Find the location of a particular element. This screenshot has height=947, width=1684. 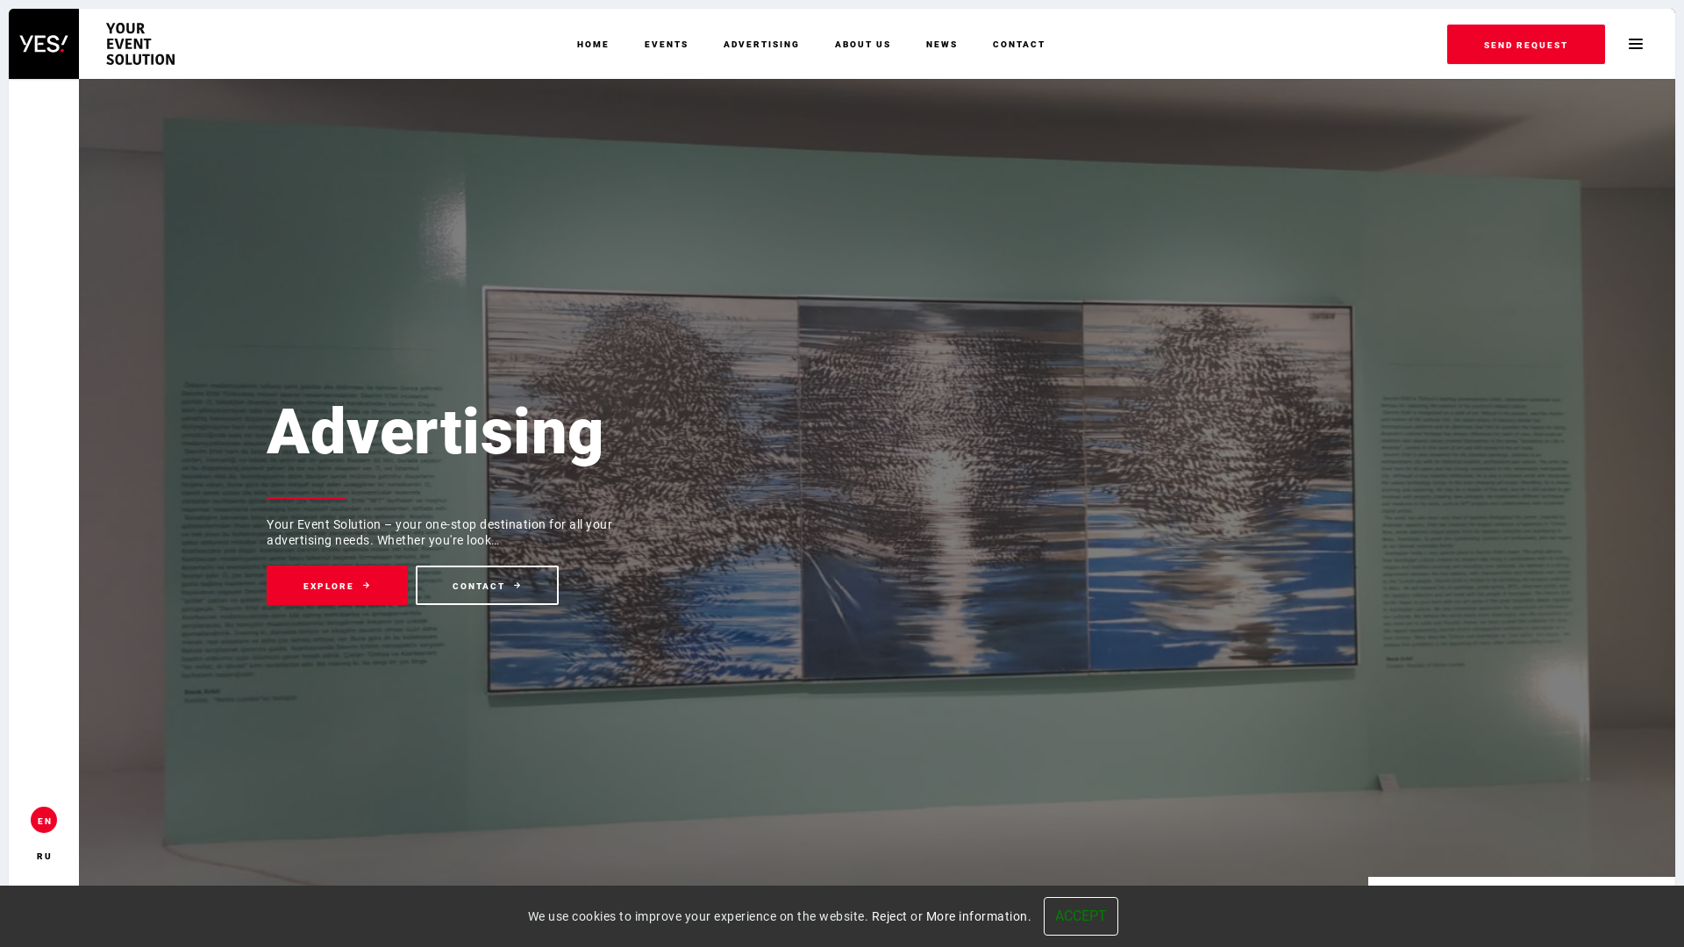

RU is located at coordinates (44, 855).